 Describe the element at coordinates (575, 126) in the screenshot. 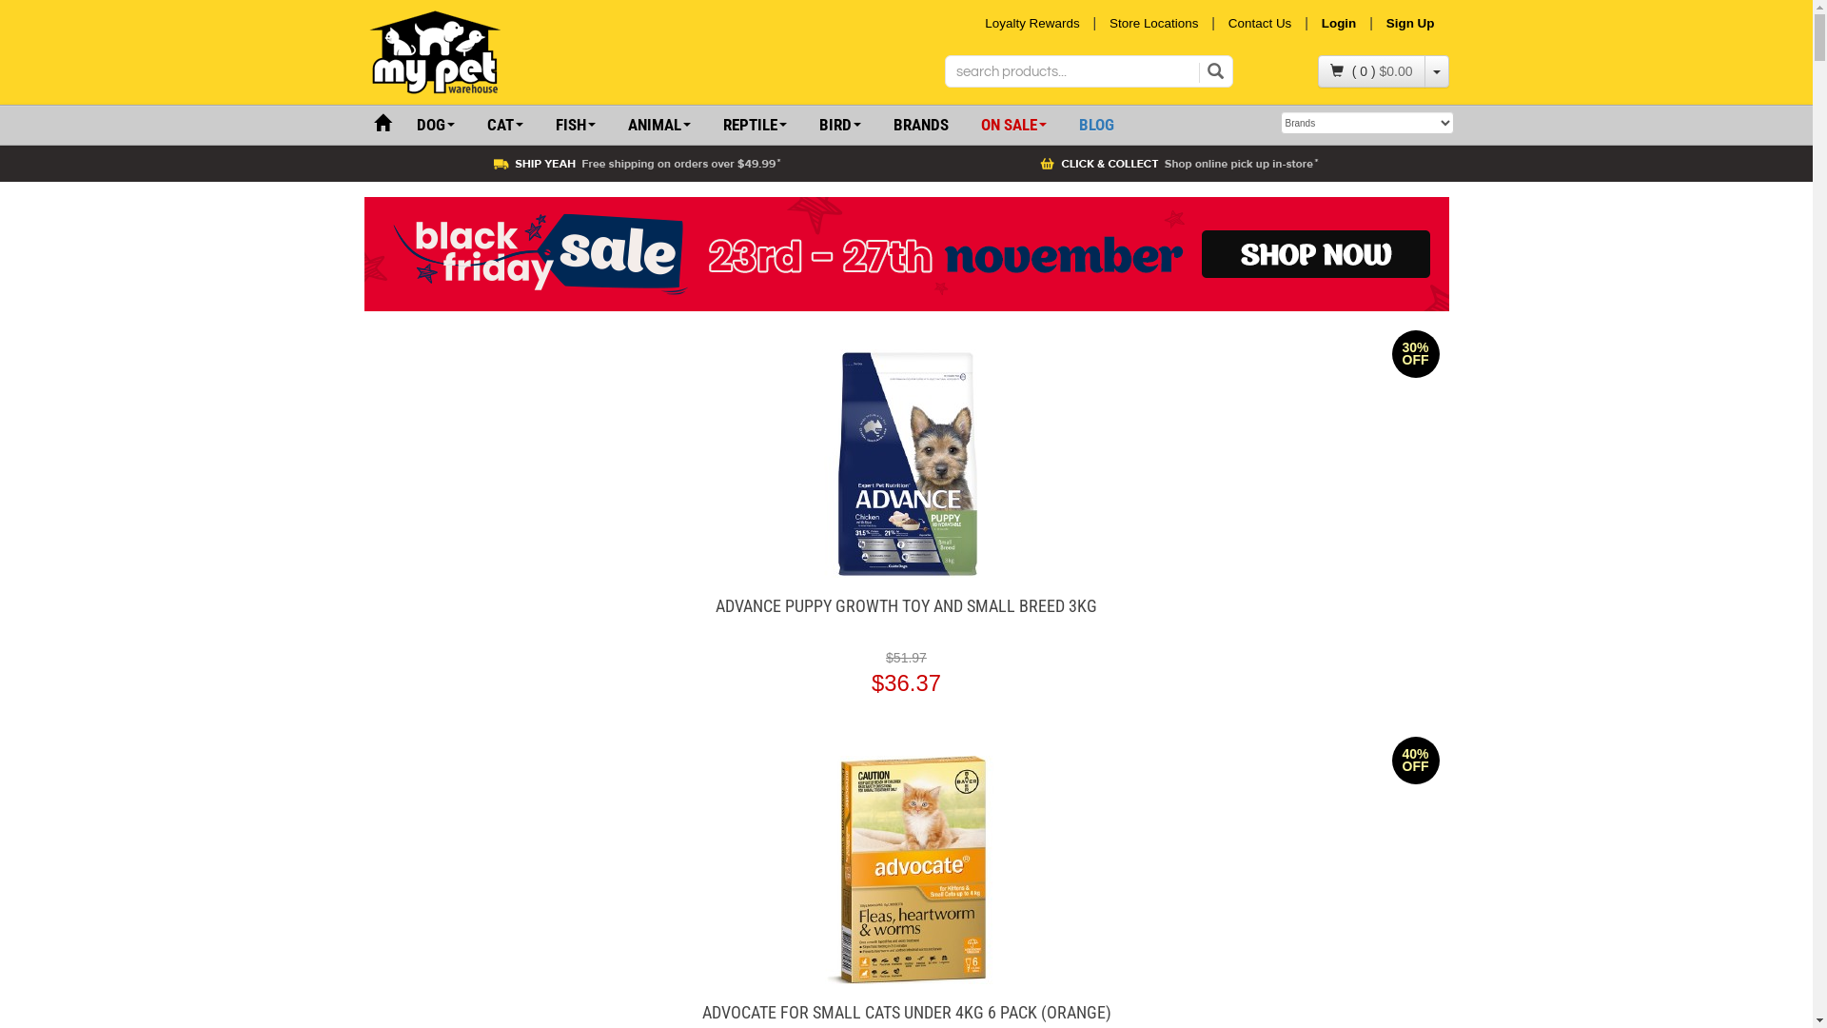

I see `FISH` at that location.